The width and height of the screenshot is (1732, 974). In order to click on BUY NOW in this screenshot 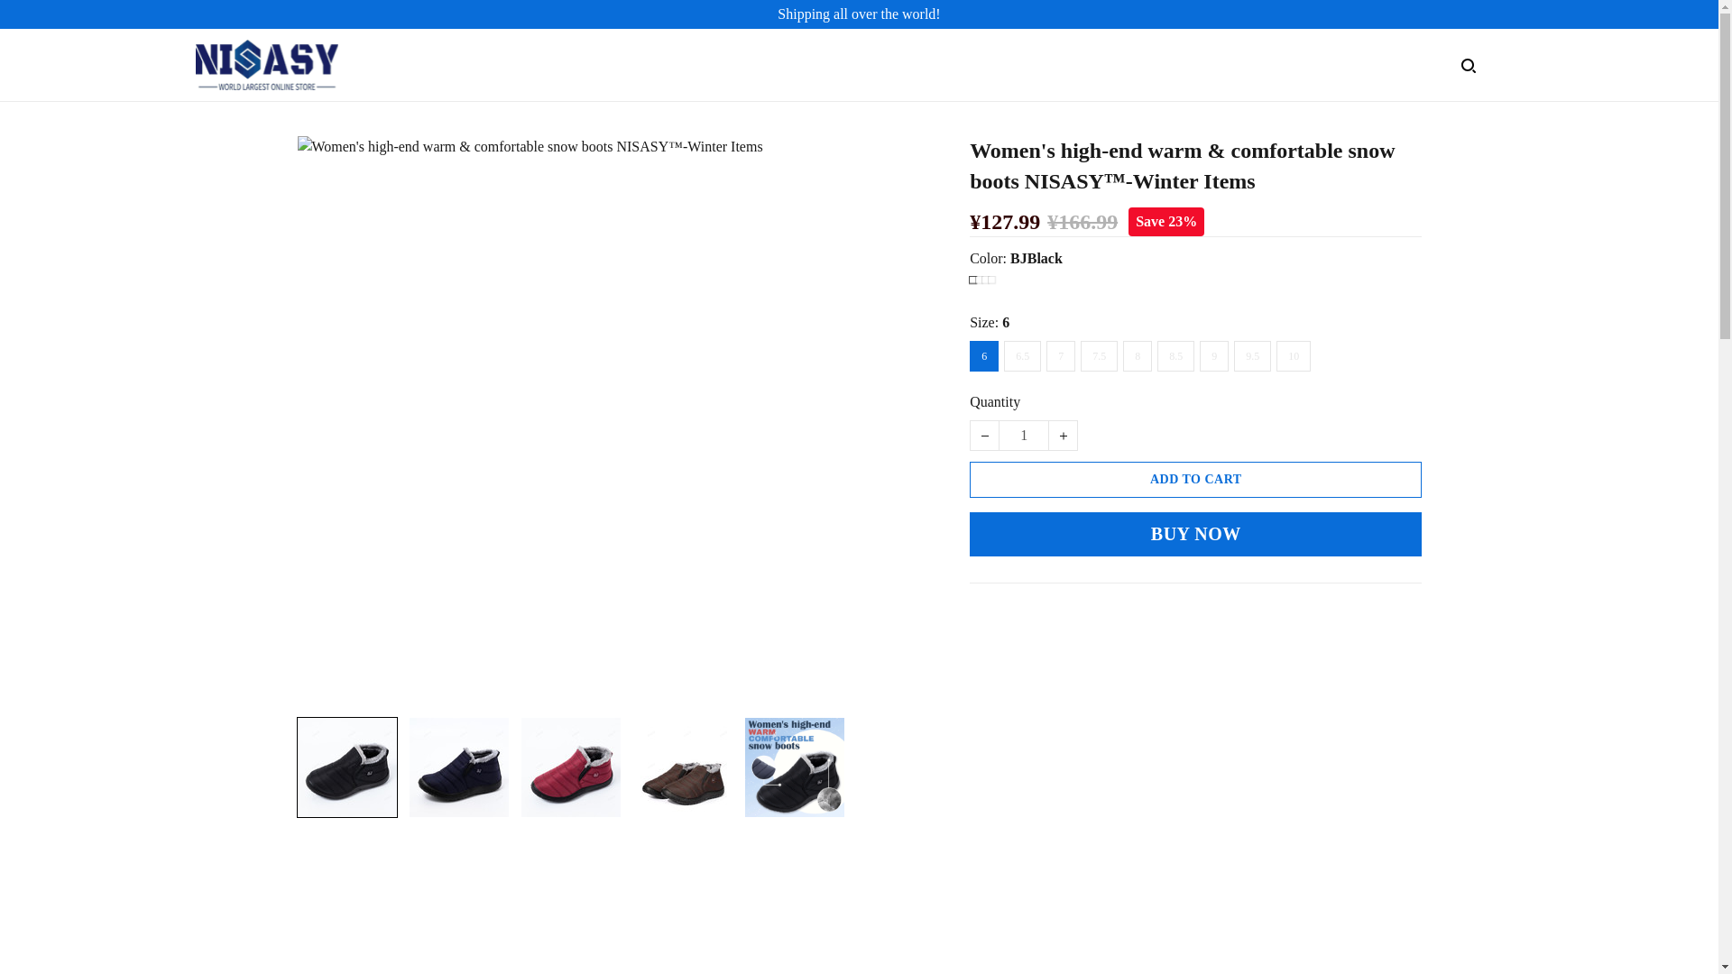, I will do `click(1196, 534)`.